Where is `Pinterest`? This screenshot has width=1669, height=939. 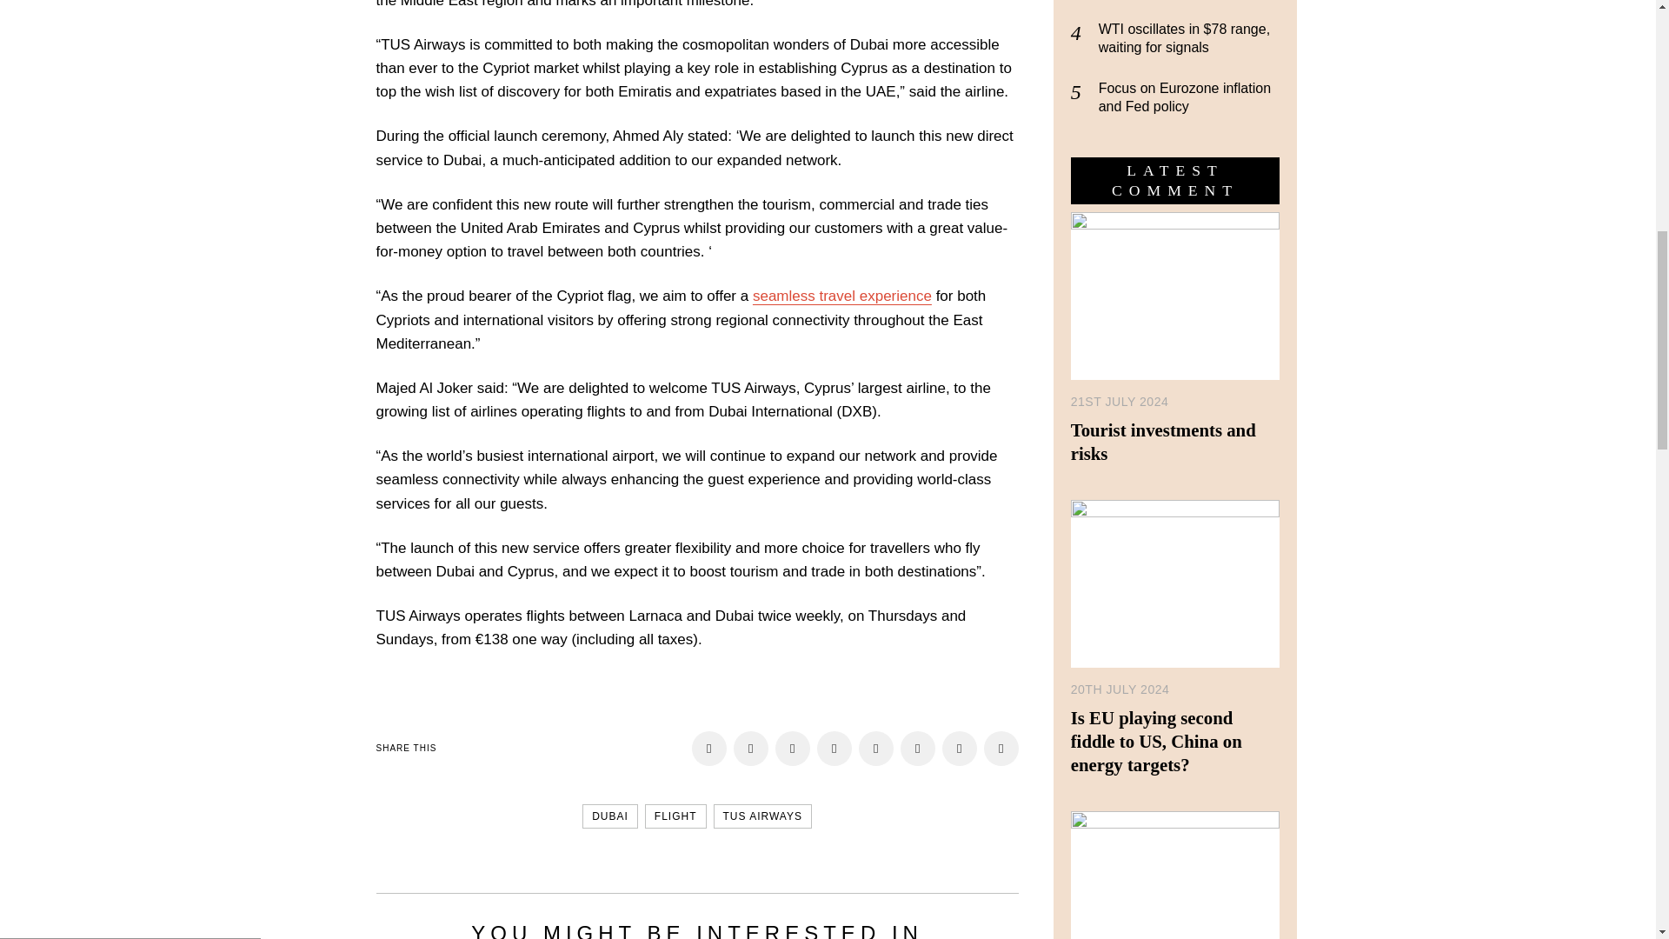 Pinterest is located at coordinates (1001, 749).